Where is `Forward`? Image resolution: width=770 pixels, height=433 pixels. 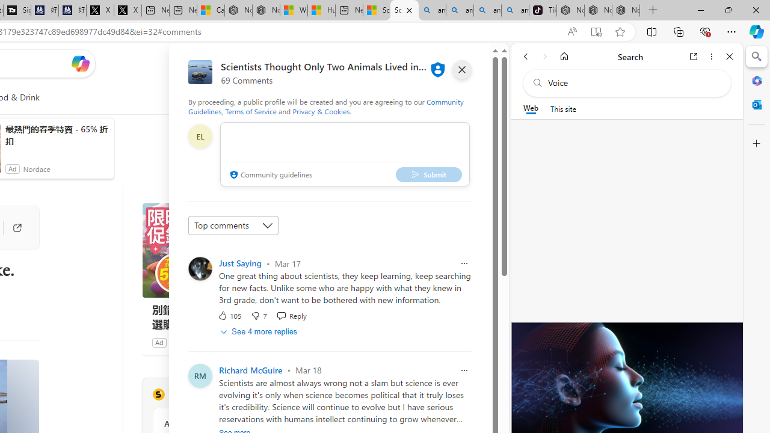 Forward is located at coordinates (545, 57).